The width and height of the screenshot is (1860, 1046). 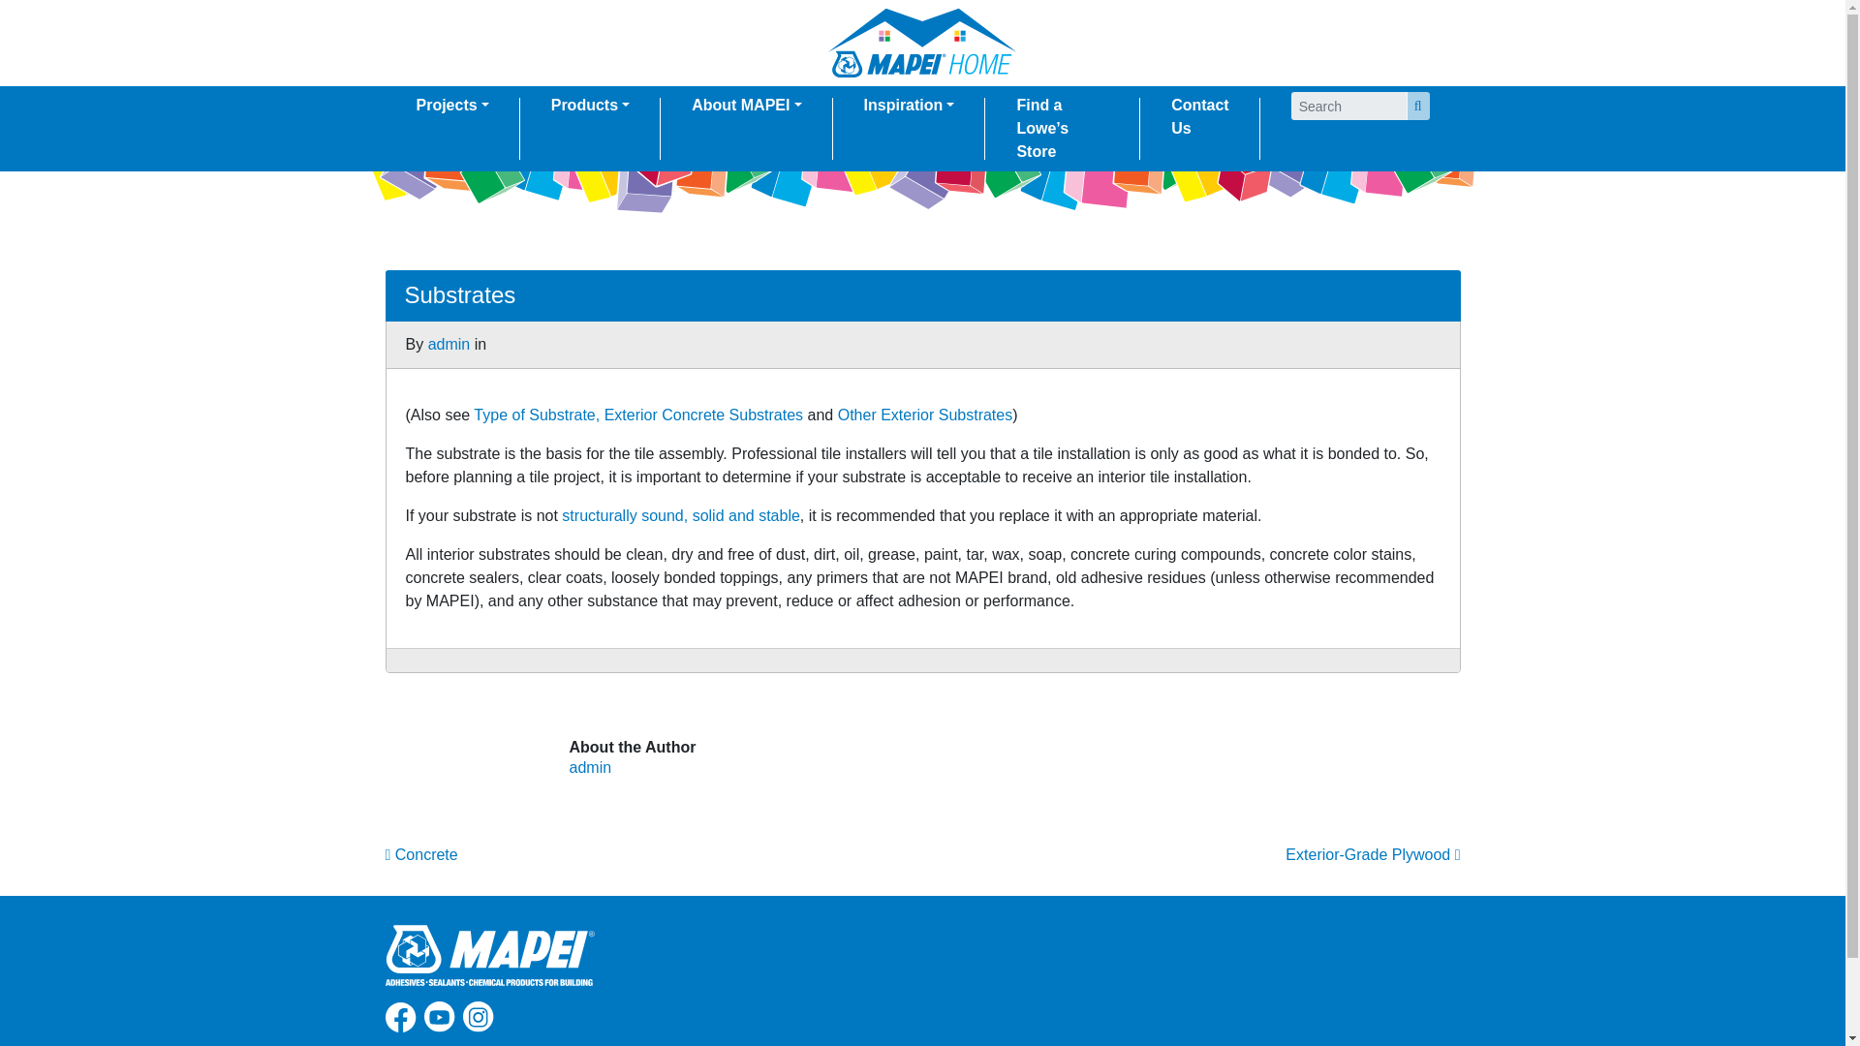 What do you see at coordinates (922, 41) in the screenshot?
I see `MAPEI Home Lowes` at bounding box center [922, 41].